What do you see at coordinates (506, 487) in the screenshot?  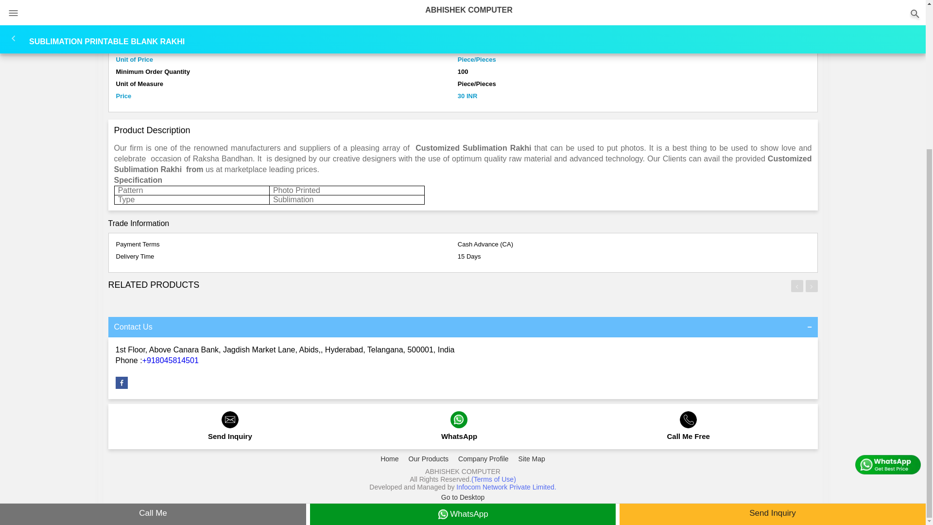 I see `Infocom Network Private Limited.` at bounding box center [506, 487].